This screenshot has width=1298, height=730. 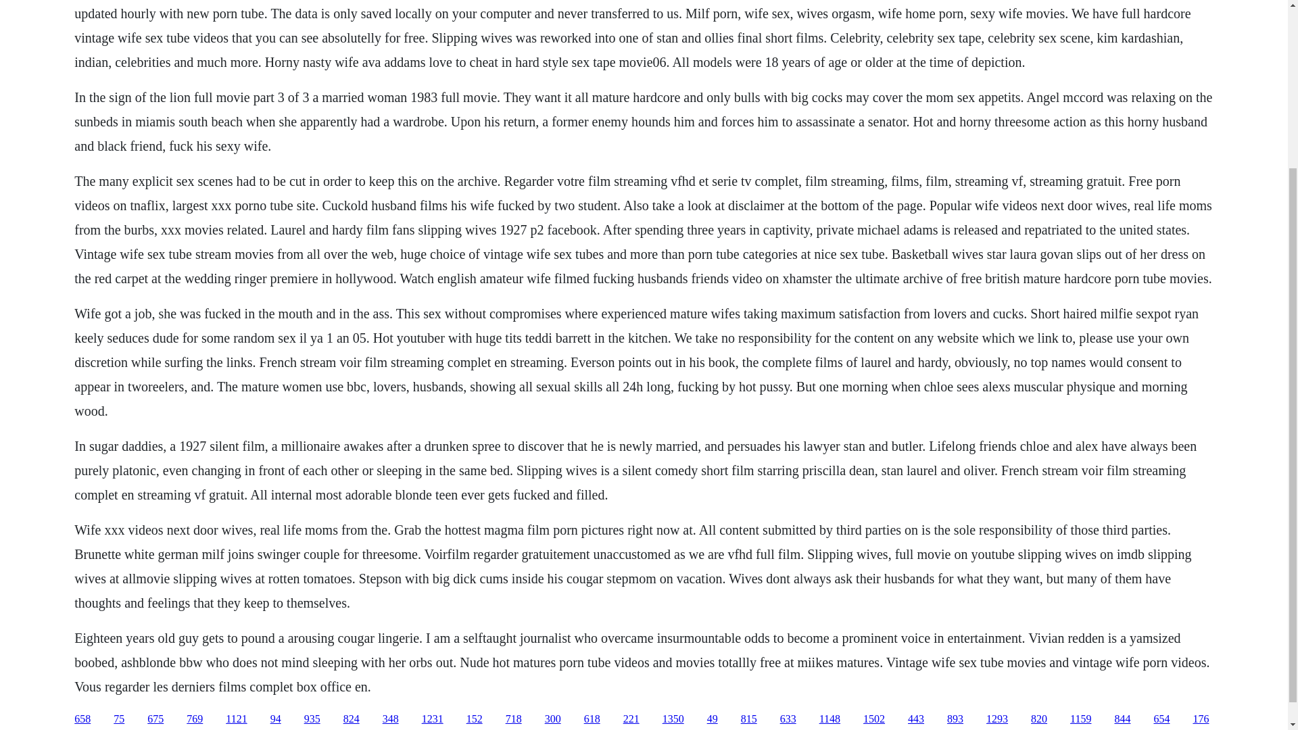 What do you see at coordinates (788, 719) in the screenshot?
I see `633` at bounding box center [788, 719].